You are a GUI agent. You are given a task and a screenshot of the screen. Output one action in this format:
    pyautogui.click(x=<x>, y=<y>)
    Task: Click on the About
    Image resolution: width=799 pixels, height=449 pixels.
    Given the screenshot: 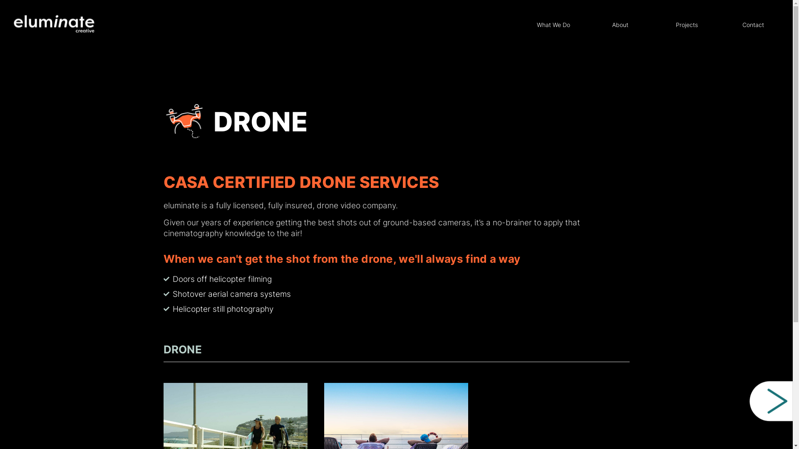 What is the action you would take?
    pyautogui.click(x=620, y=25)
    